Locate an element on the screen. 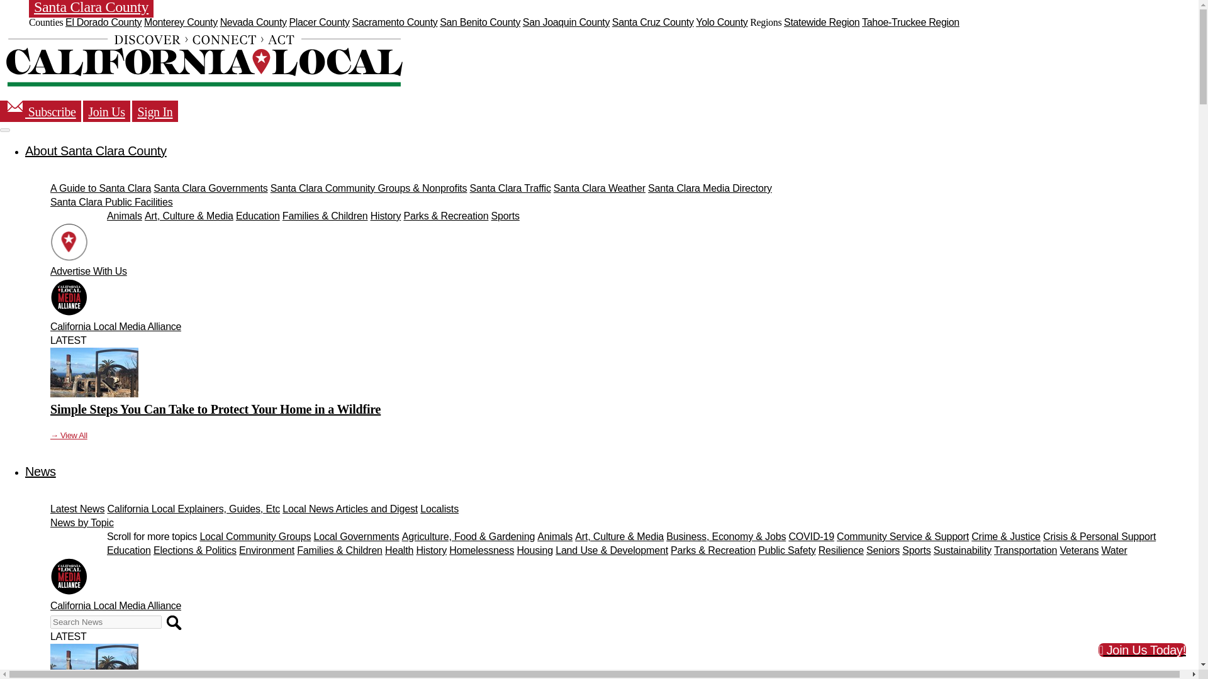 This screenshot has width=1208, height=679. Click to return to the current county overview. is located at coordinates (204, 60).